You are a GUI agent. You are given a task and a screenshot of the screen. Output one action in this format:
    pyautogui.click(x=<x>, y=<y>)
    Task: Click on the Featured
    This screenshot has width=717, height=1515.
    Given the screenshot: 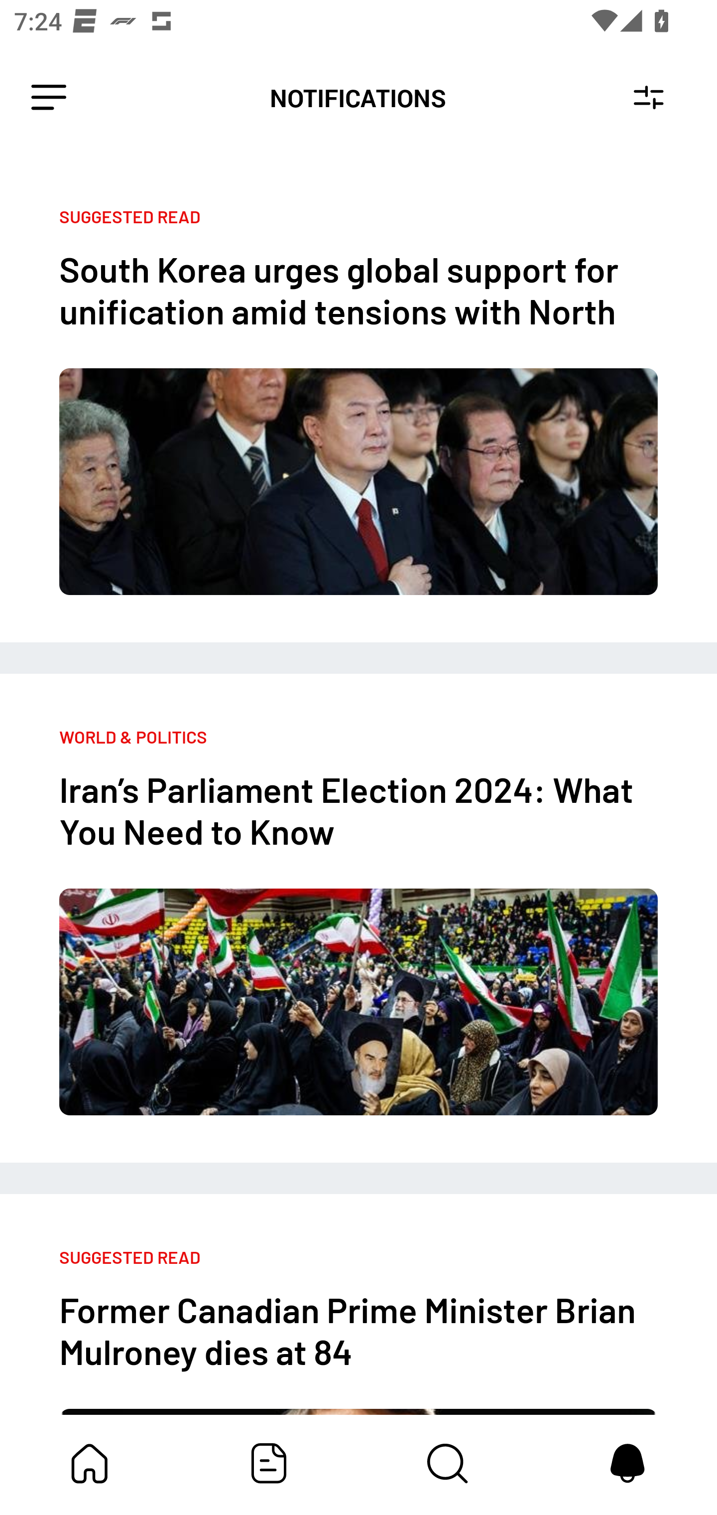 What is the action you would take?
    pyautogui.click(x=269, y=1463)
    